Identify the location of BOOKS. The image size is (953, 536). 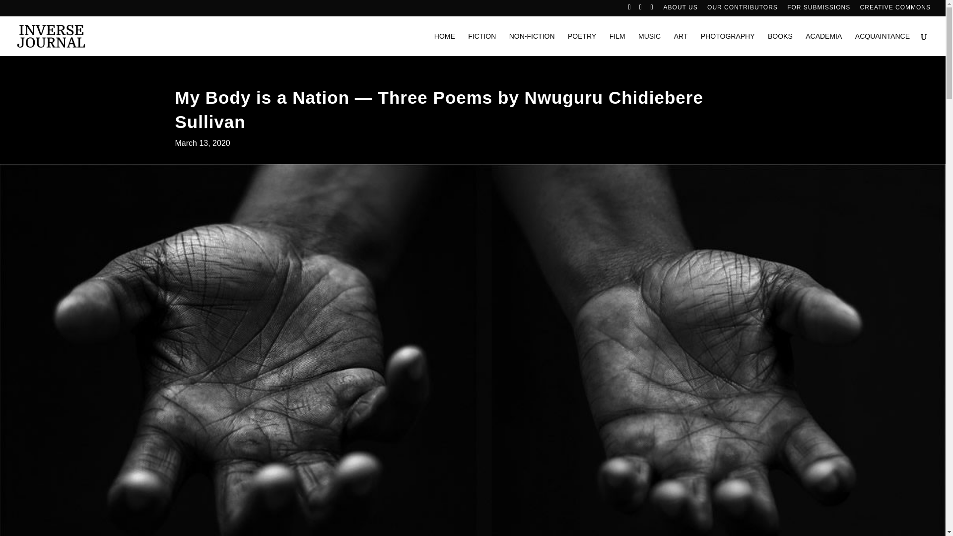
(780, 44).